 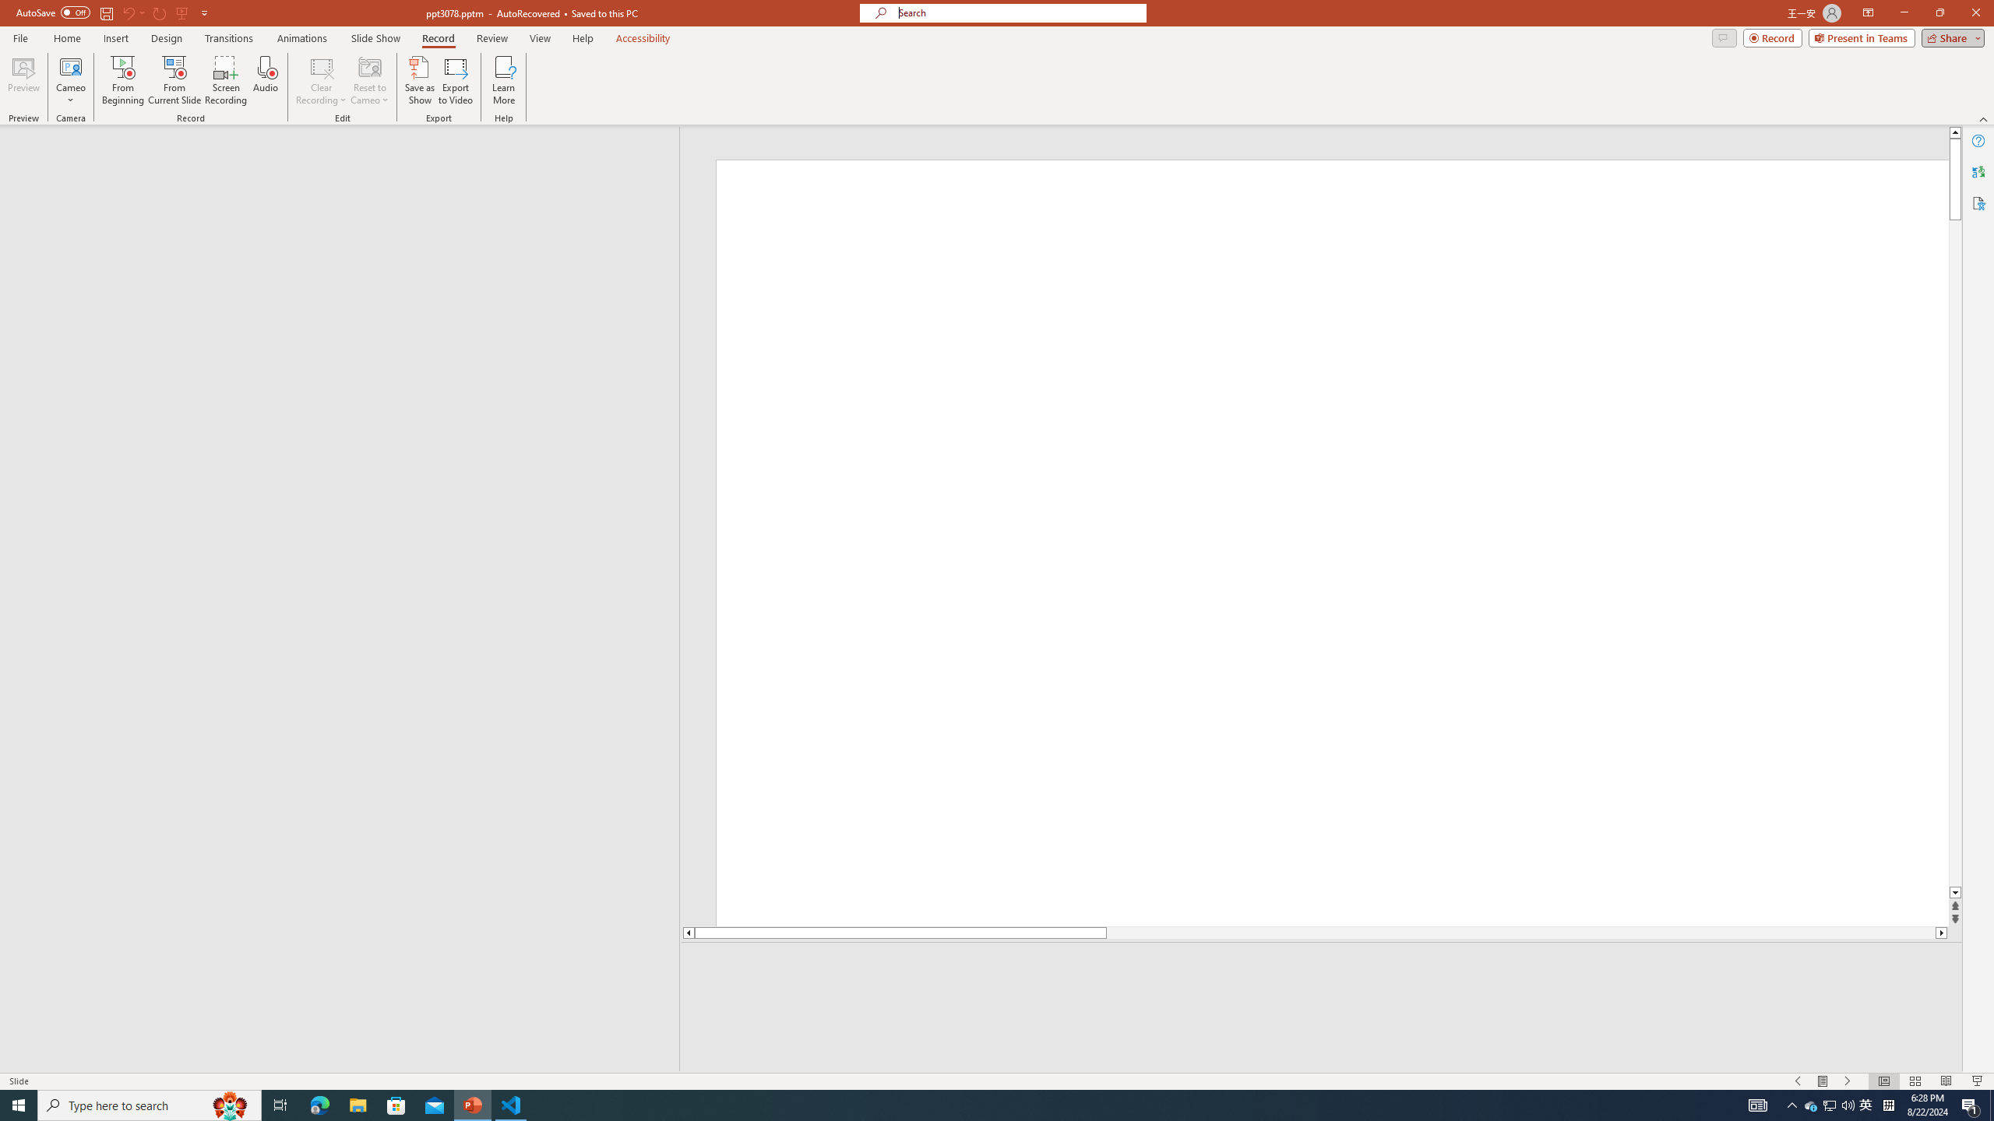 What do you see at coordinates (226, 80) in the screenshot?
I see `Screen Recording` at bounding box center [226, 80].